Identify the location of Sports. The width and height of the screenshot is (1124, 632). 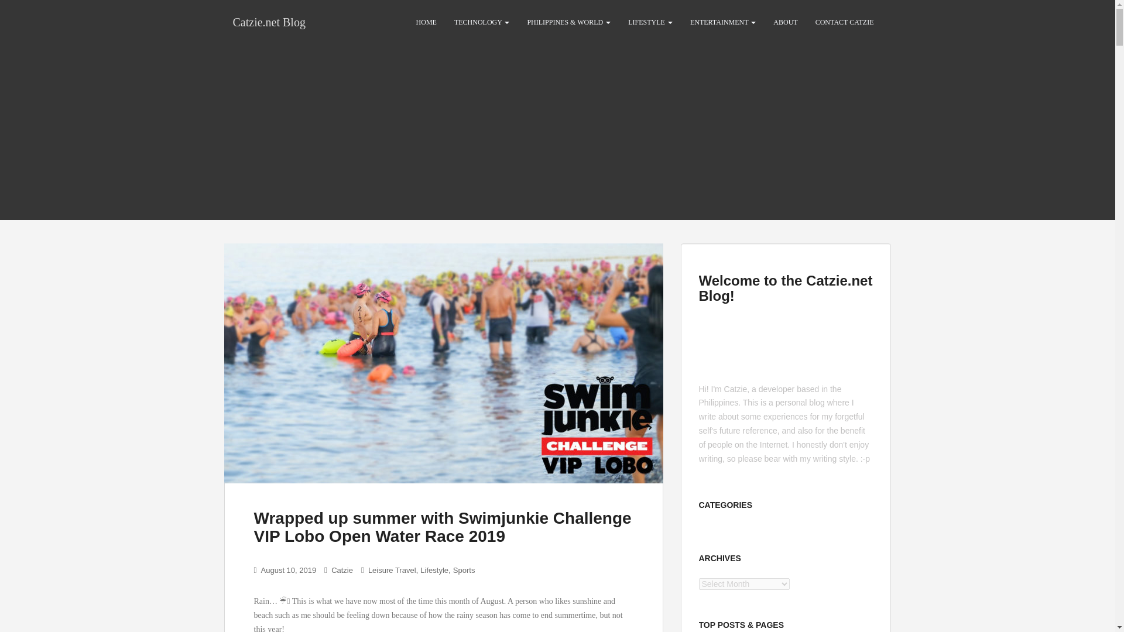
(464, 570).